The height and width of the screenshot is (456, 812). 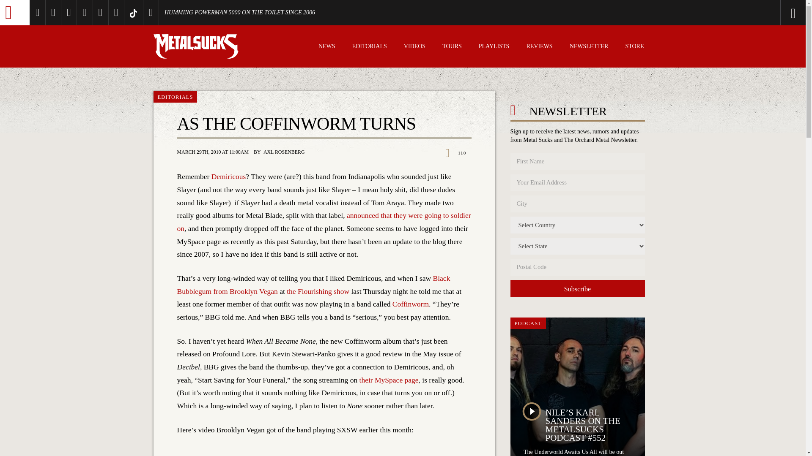 I want to click on STORE, so click(x=634, y=47).